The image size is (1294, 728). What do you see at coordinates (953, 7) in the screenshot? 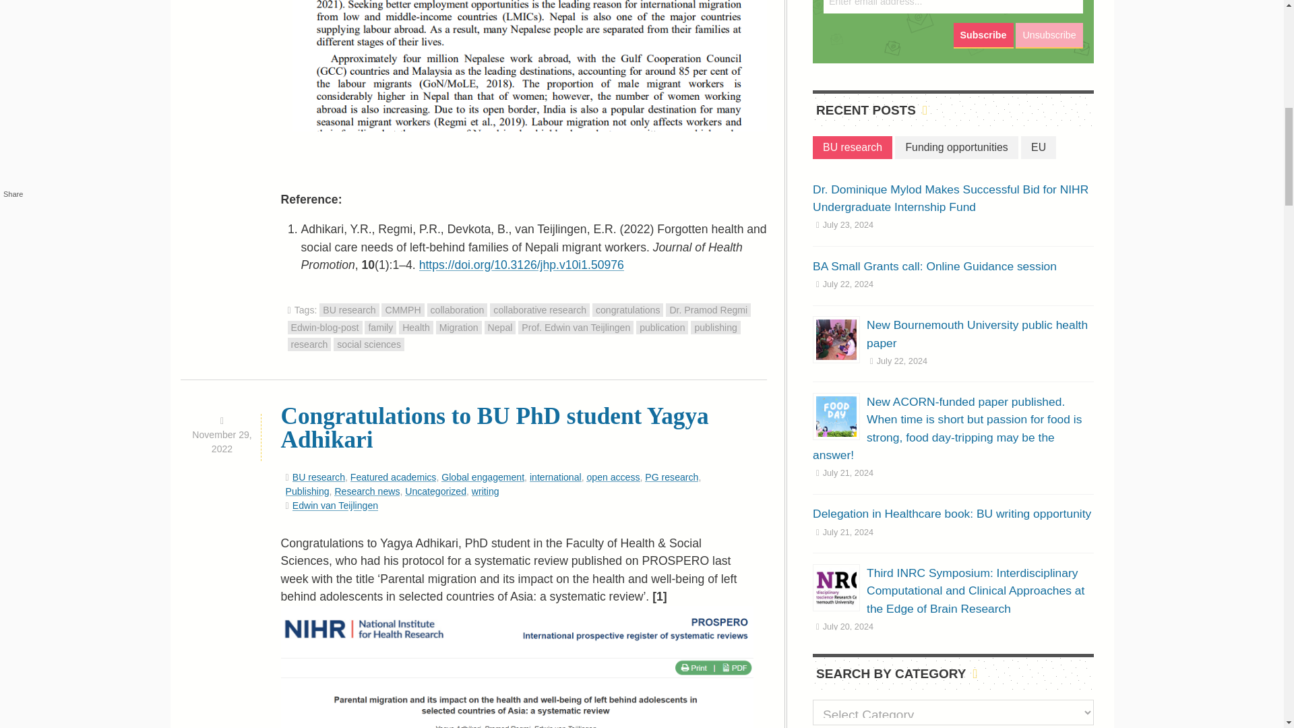
I see `Enter email address...` at bounding box center [953, 7].